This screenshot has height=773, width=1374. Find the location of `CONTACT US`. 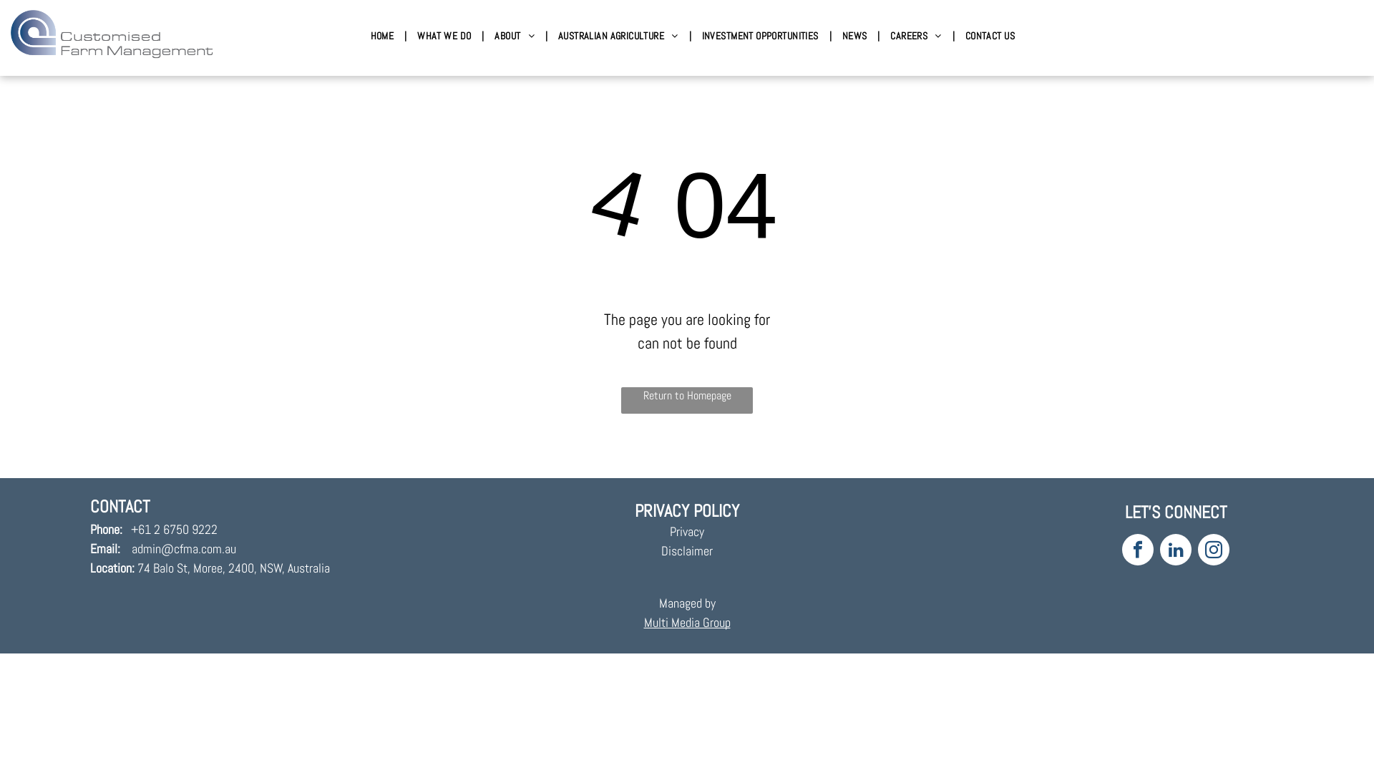

CONTACT US is located at coordinates (990, 37).